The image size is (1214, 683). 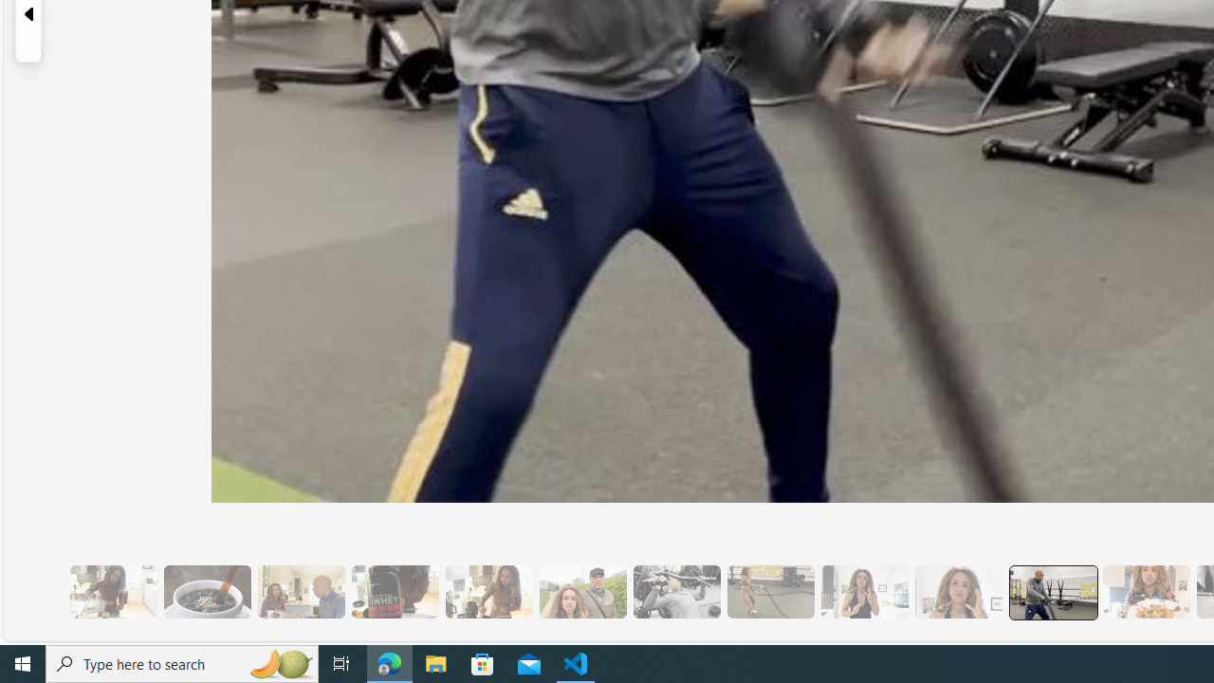 What do you see at coordinates (487, 592) in the screenshot?
I see `7 They Don't Skip Meals` at bounding box center [487, 592].